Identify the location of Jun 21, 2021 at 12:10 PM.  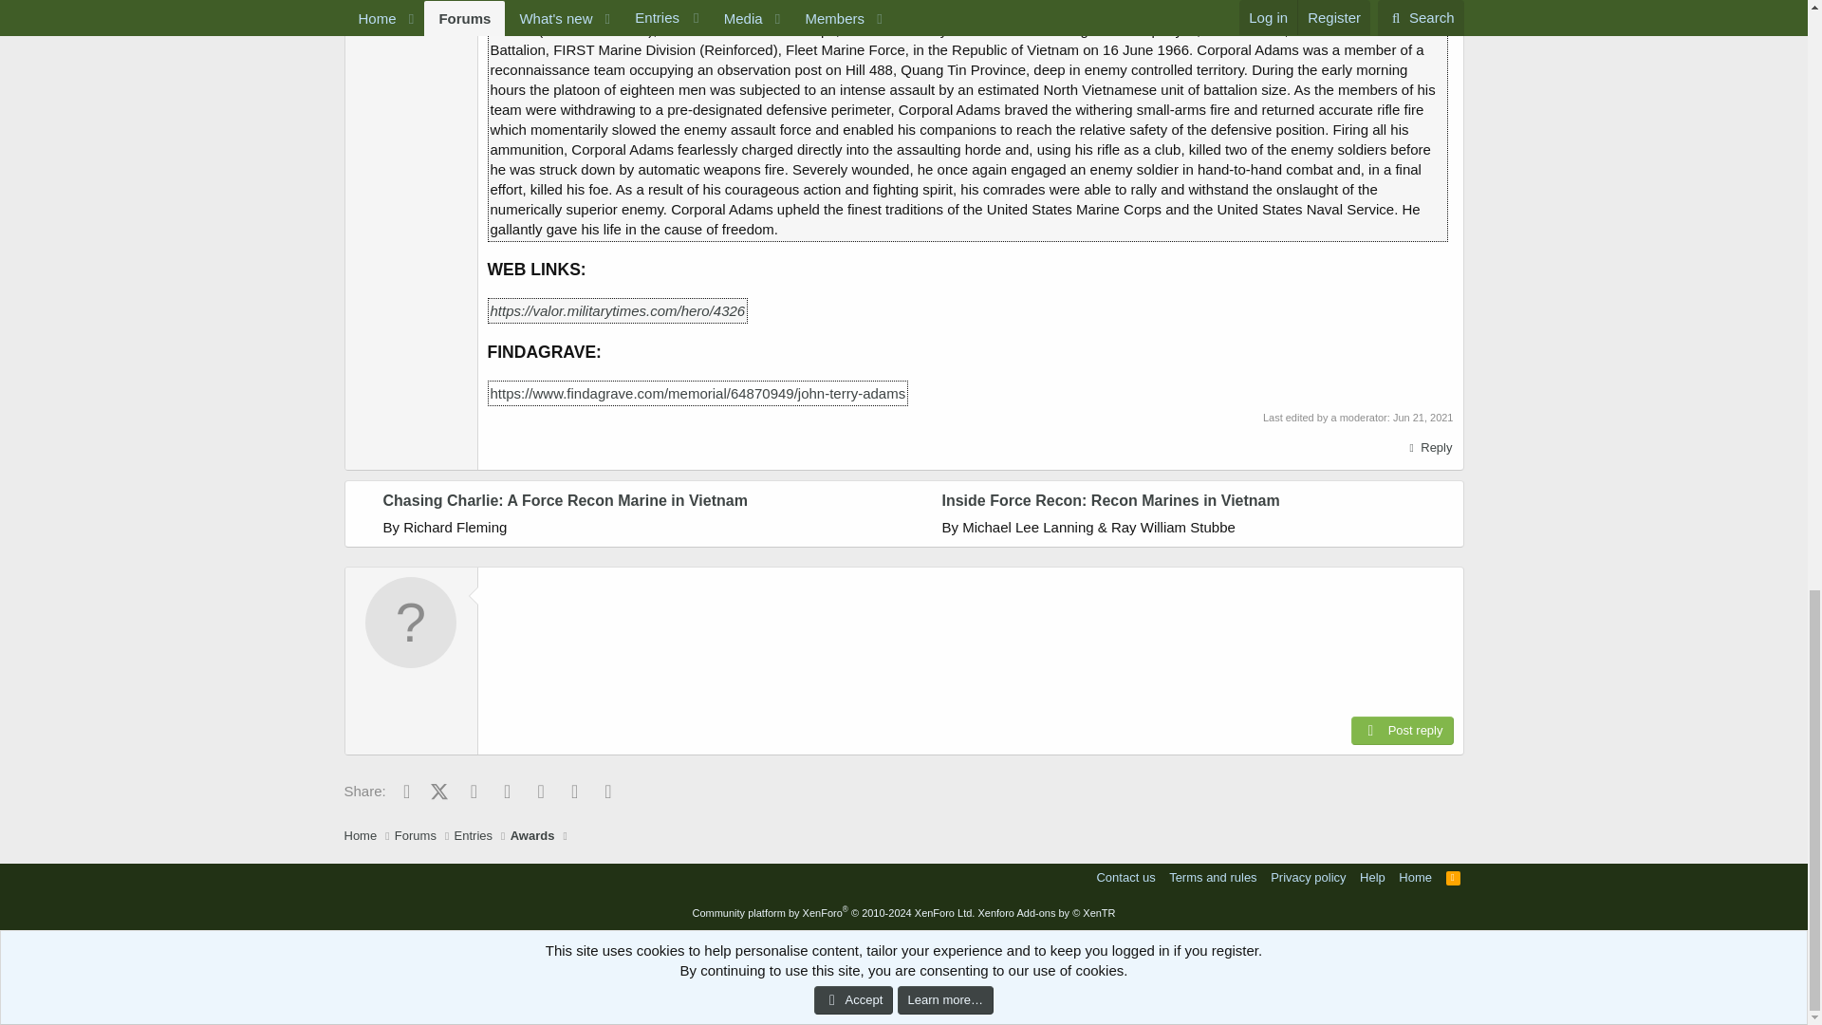
(1423, 418).